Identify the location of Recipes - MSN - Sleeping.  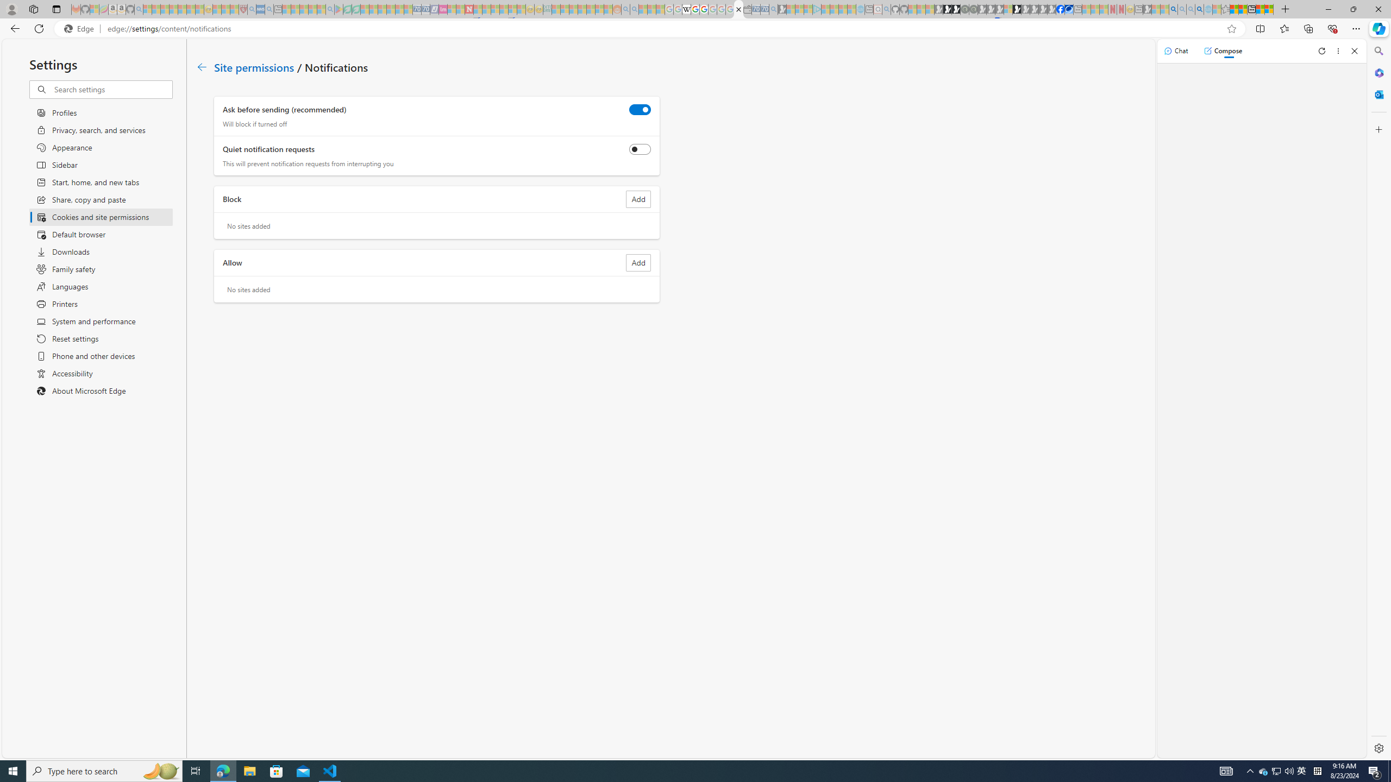
(217, 9).